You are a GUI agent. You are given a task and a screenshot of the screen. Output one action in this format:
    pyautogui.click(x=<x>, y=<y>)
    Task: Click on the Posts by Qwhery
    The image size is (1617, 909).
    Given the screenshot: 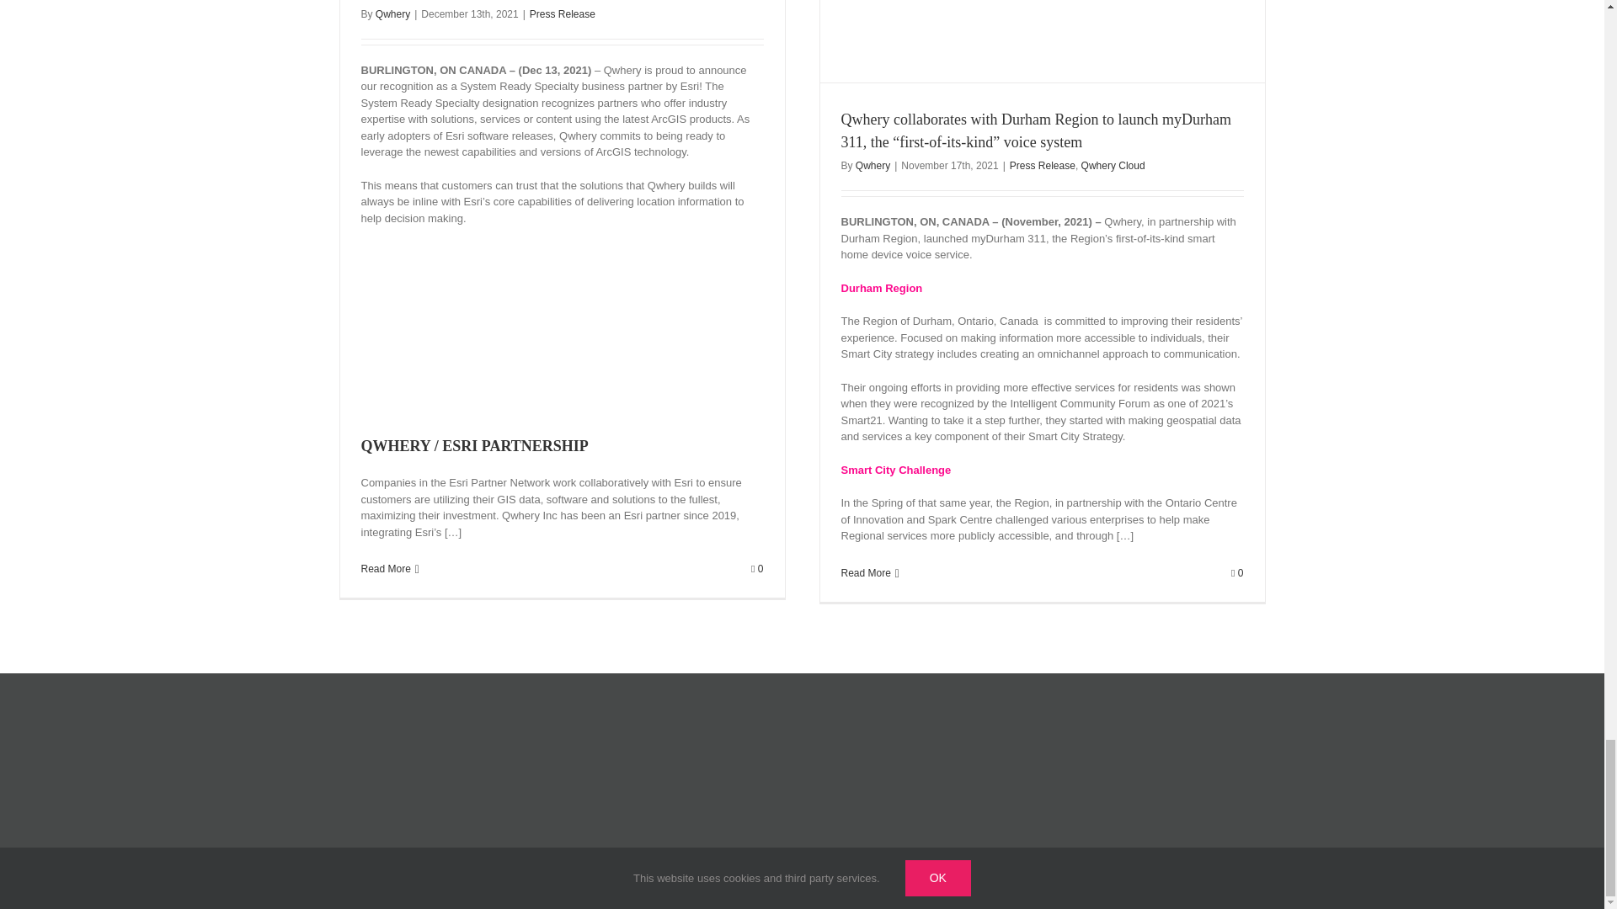 What is the action you would take?
    pyautogui.click(x=873, y=166)
    